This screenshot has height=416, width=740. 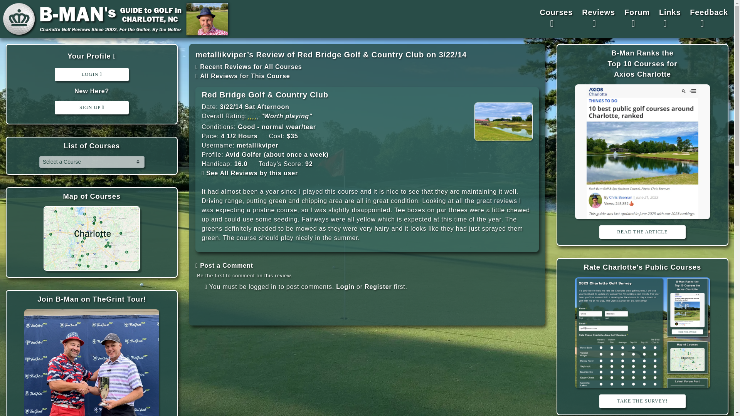 What do you see at coordinates (708, 18) in the screenshot?
I see `Feedback` at bounding box center [708, 18].